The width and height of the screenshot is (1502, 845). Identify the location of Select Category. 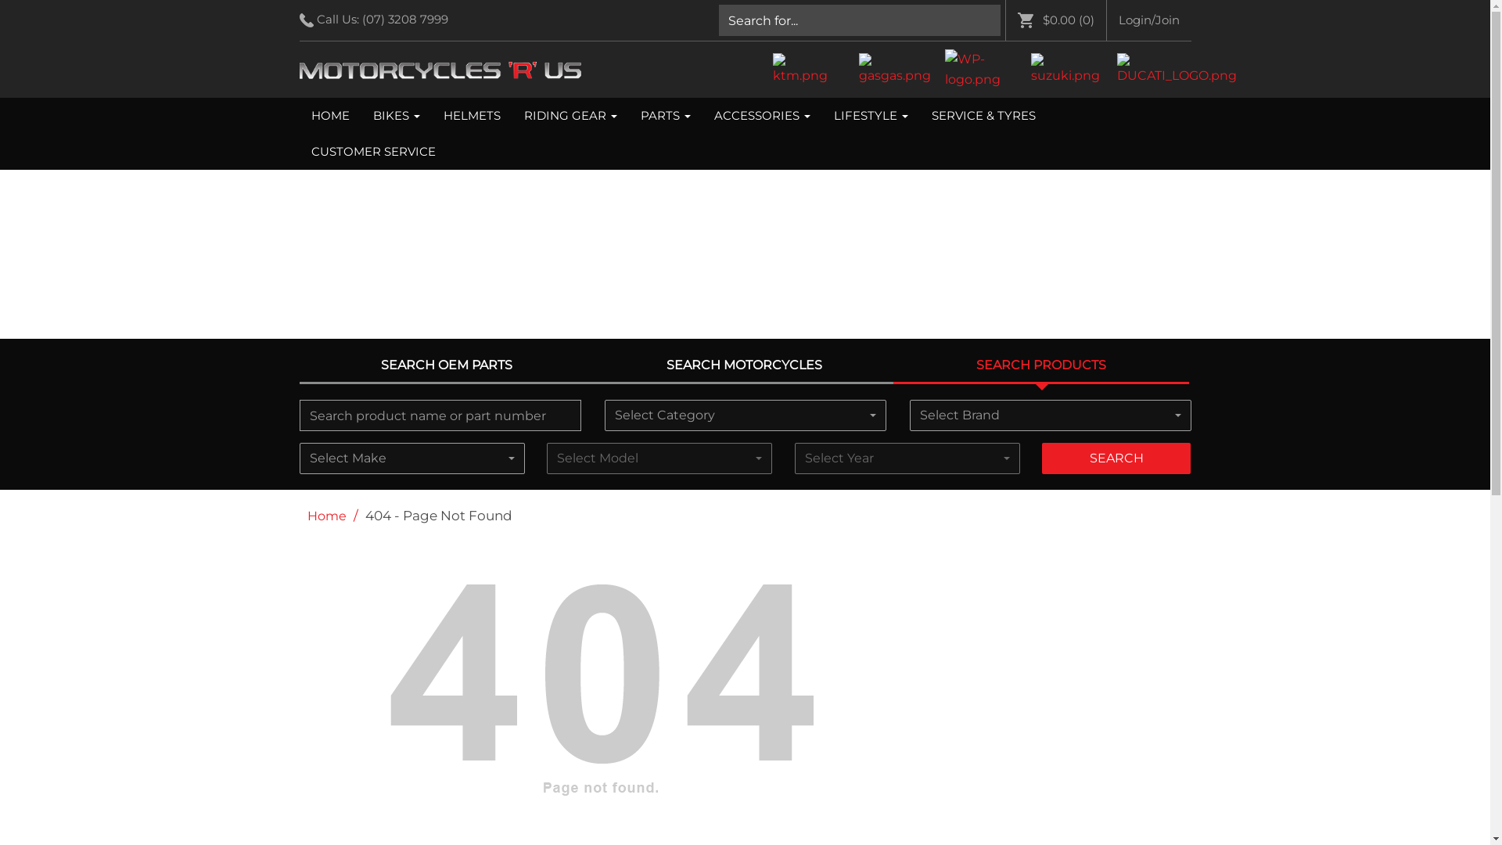
(745, 415).